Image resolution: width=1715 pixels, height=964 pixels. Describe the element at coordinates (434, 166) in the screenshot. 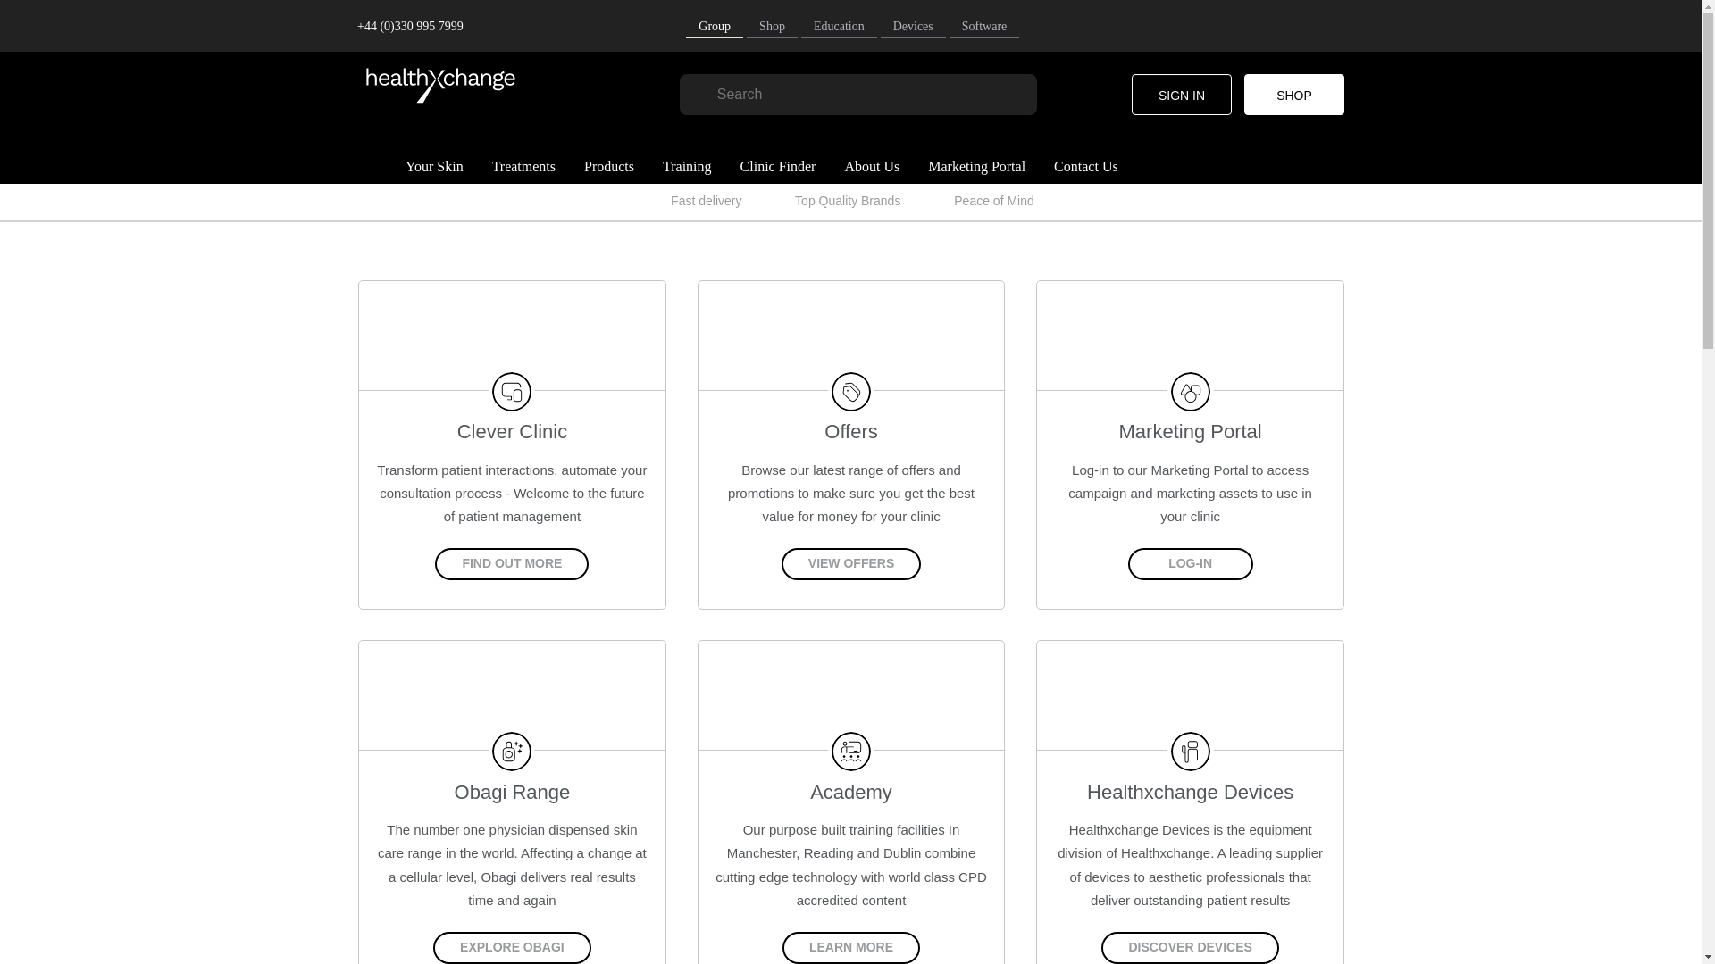

I see `Your Skin` at that location.